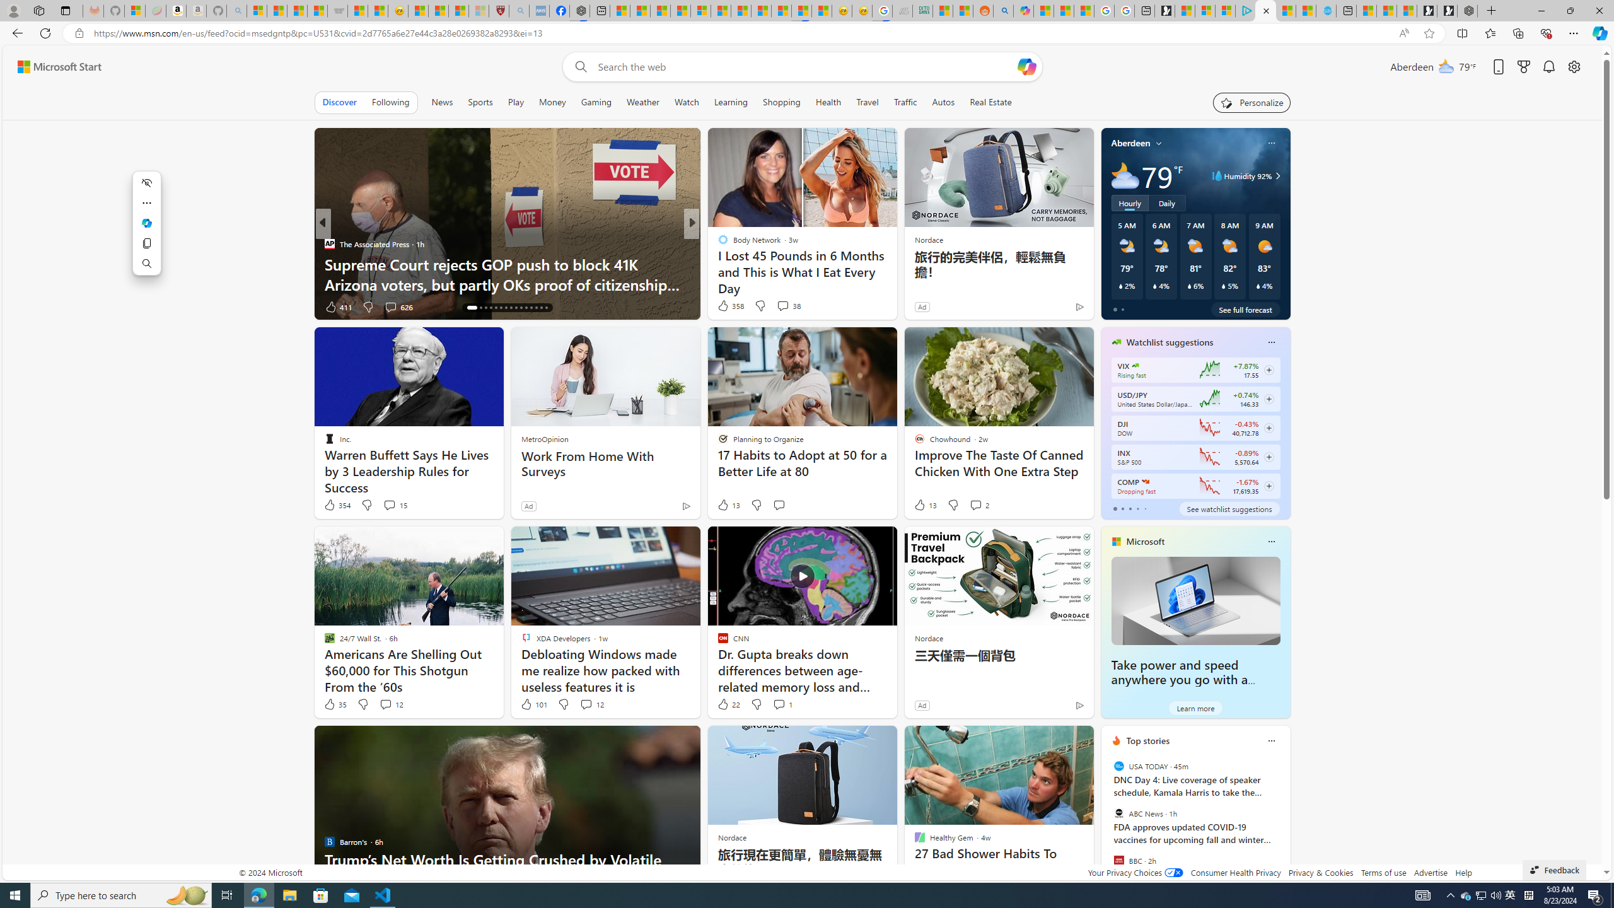  What do you see at coordinates (1258, 286) in the screenshot?
I see `Class: weather-current-precipitation-glyph` at bounding box center [1258, 286].